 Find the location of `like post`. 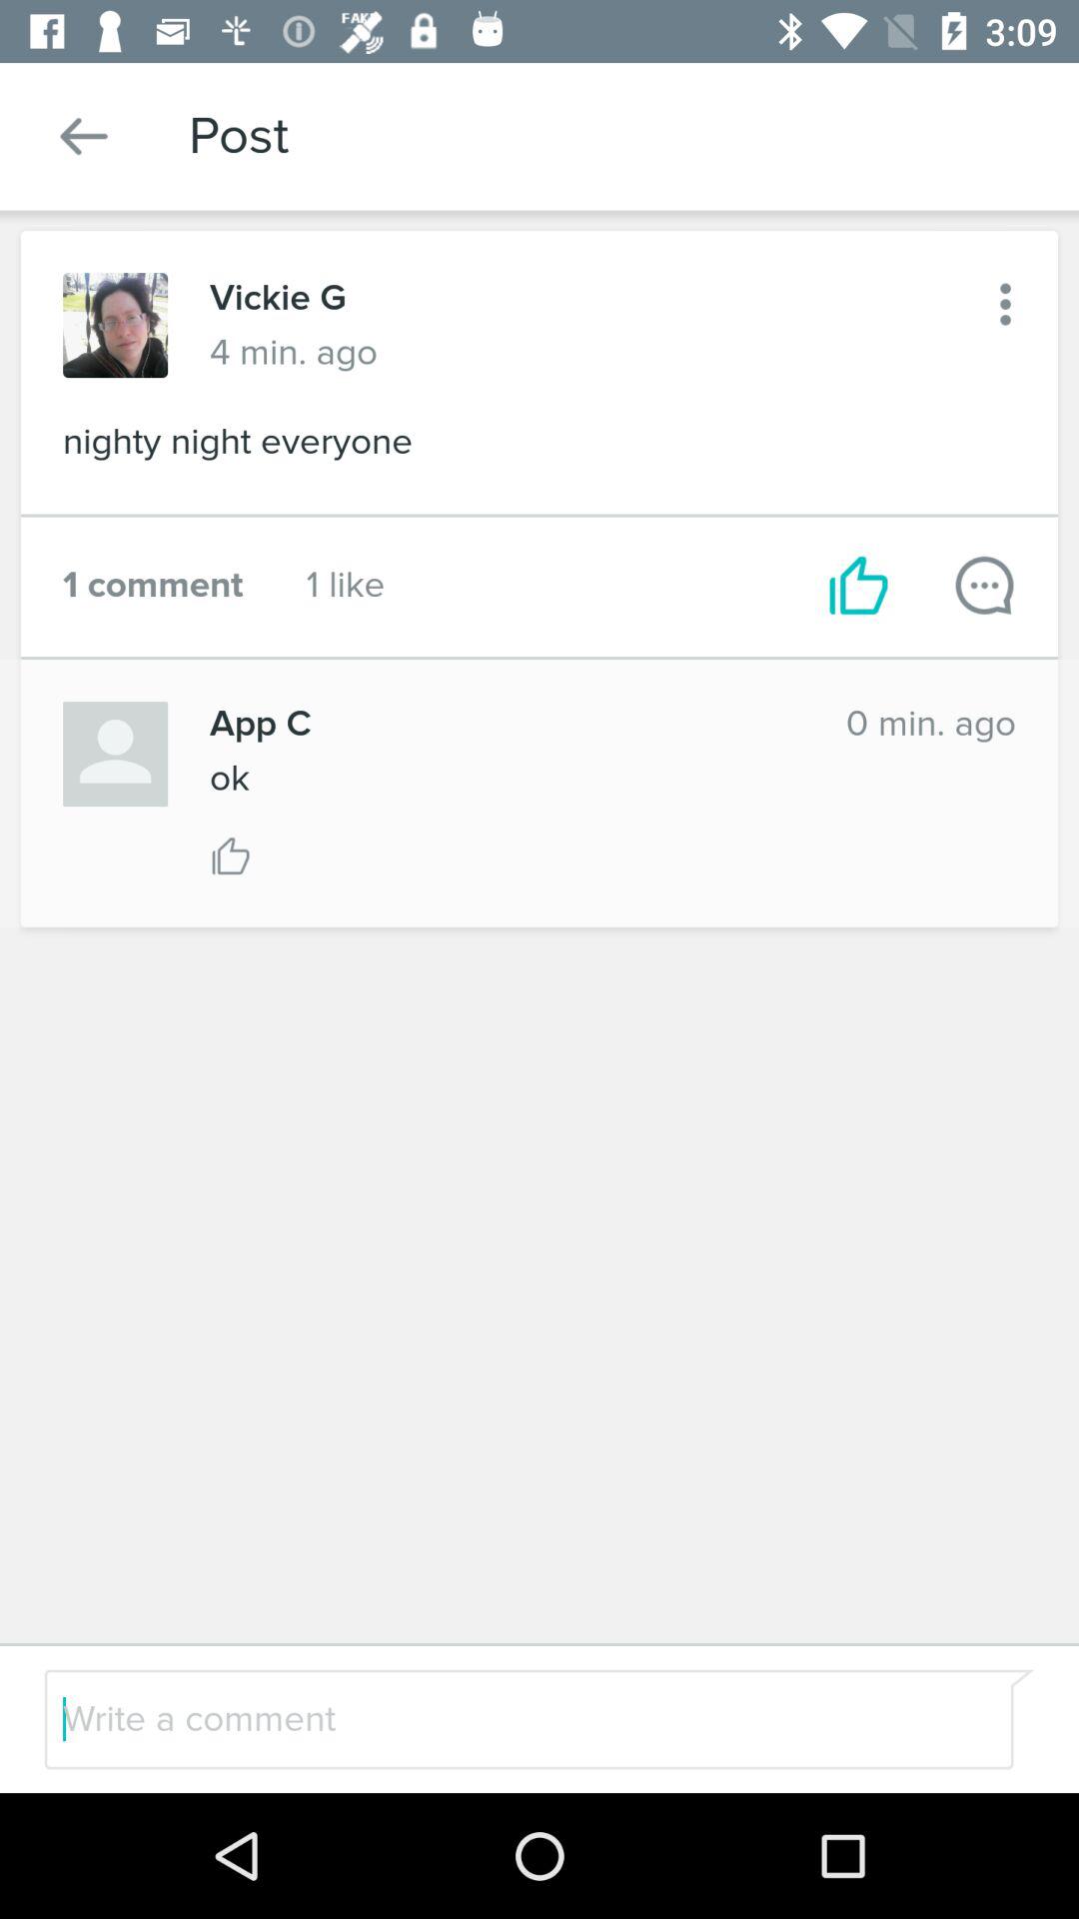

like post is located at coordinates (231, 856).